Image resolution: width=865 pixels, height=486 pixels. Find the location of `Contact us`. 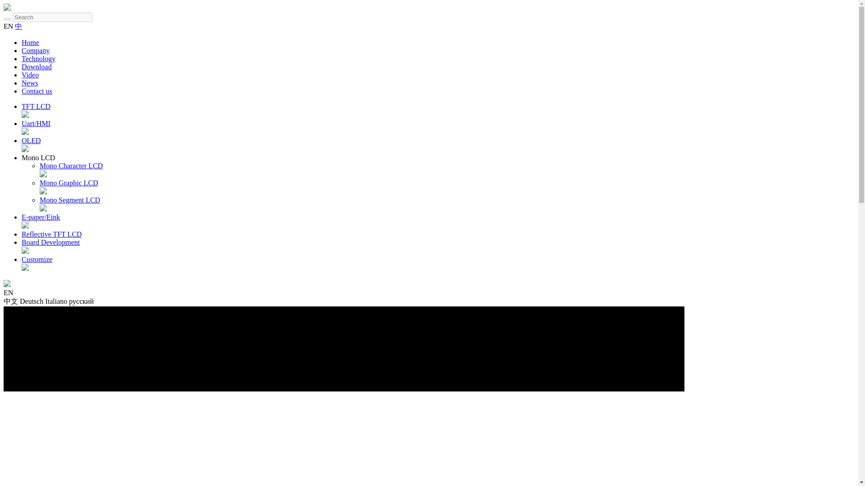

Contact us is located at coordinates (37, 91).